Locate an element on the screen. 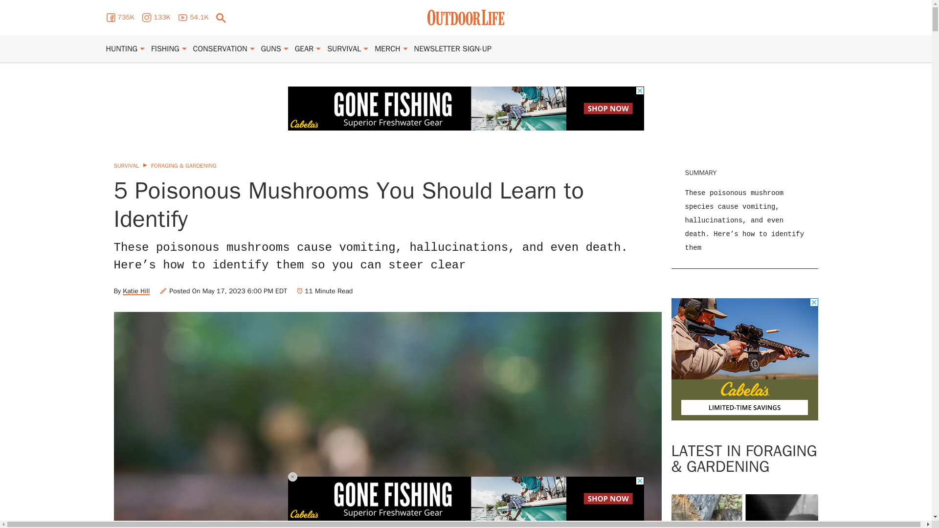 The image size is (939, 528). Conservation is located at coordinates (220, 49).